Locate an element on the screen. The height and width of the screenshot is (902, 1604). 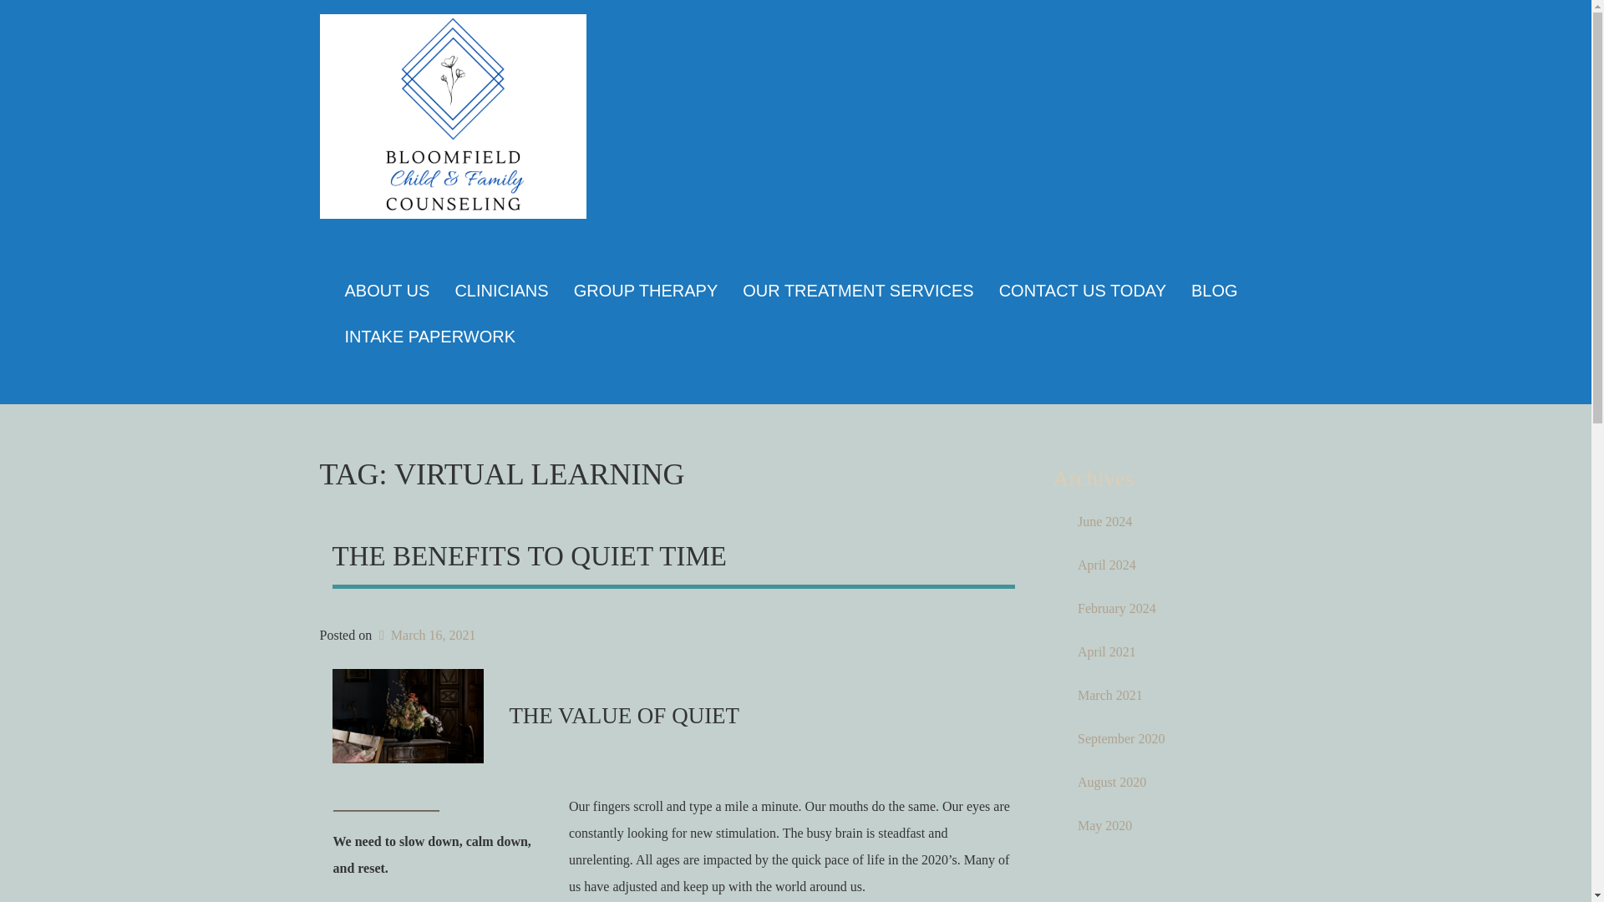
May 2020 is located at coordinates (1168, 826).